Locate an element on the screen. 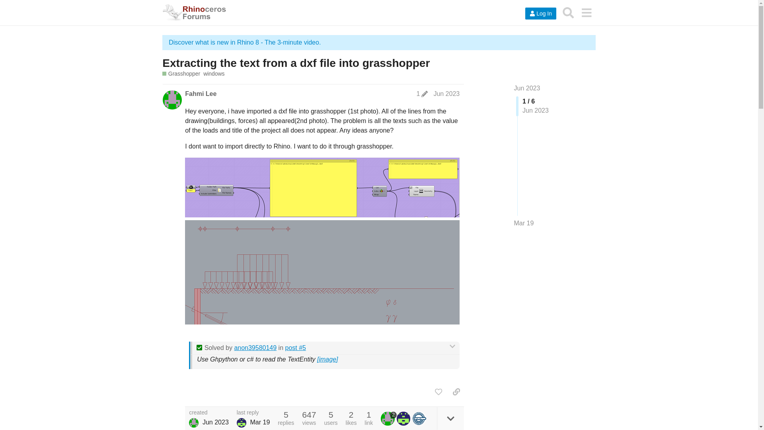 This screenshot has height=430, width=764. 1 is located at coordinates (422, 94).